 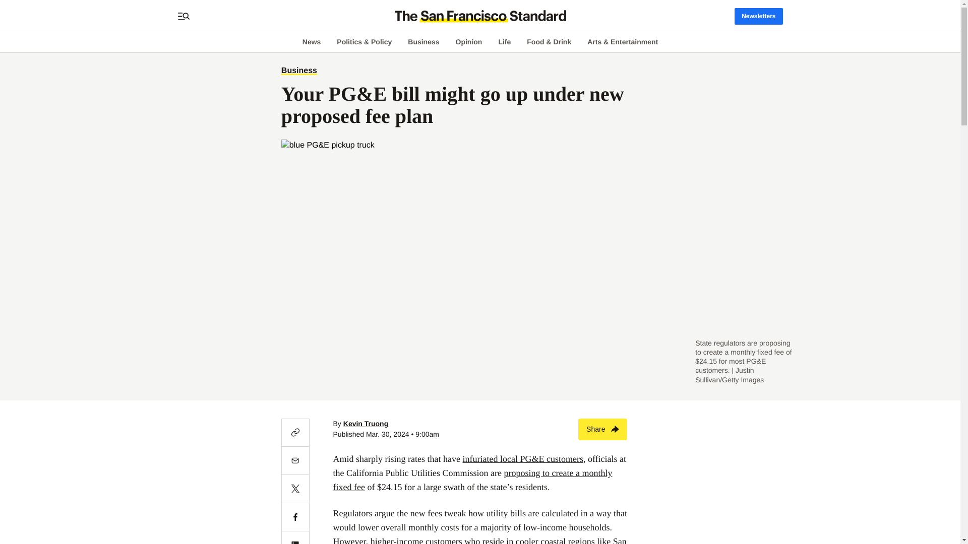 What do you see at coordinates (312, 41) in the screenshot?
I see `News` at bounding box center [312, 41].